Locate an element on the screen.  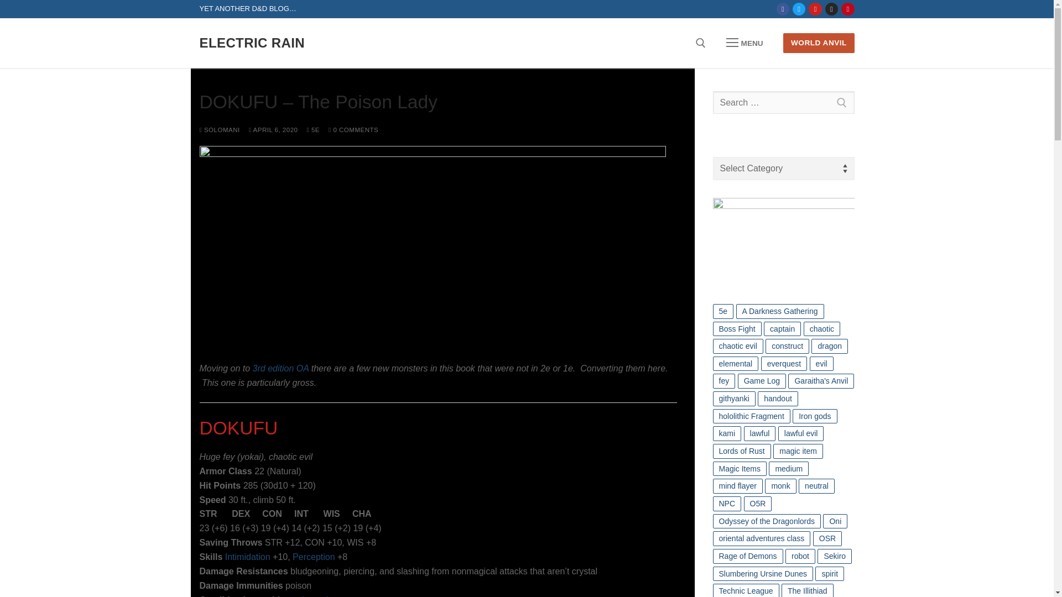
3rd edition OA is located at coordinates (280, 368).